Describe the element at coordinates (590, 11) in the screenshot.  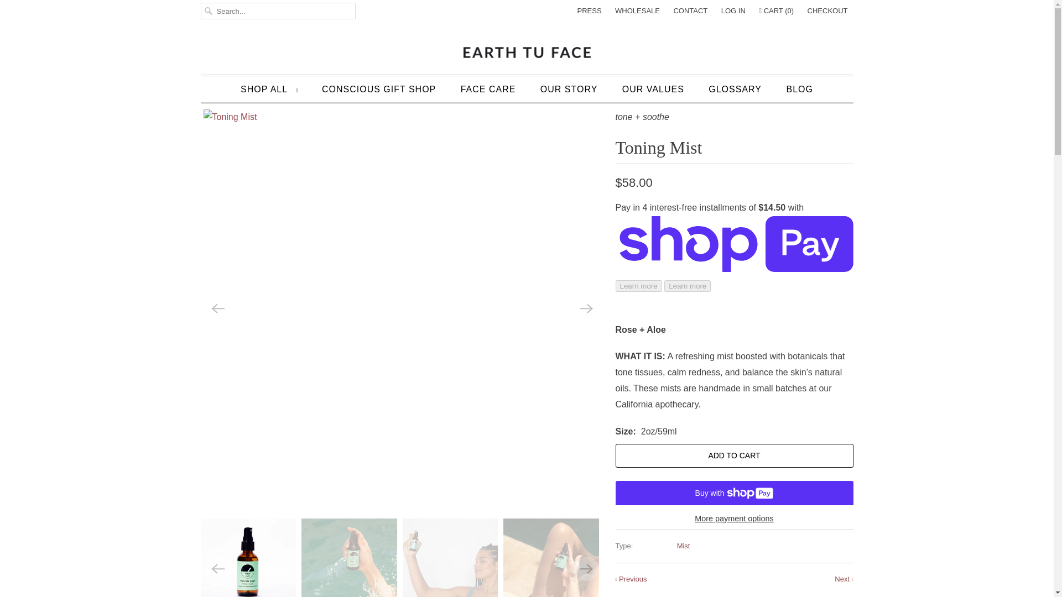
I see `PRESS` at that location.